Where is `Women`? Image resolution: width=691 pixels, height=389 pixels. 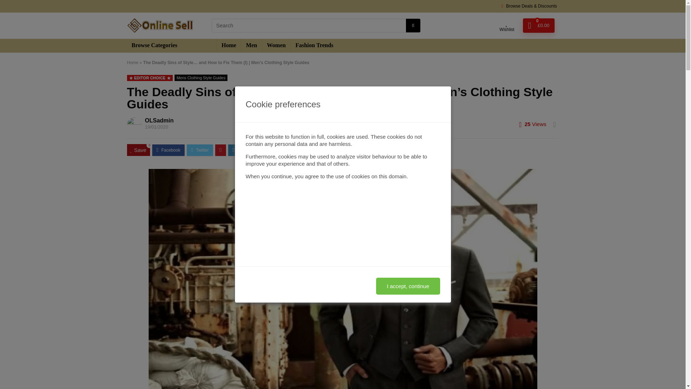
Women is located at coordinates (276, 45).